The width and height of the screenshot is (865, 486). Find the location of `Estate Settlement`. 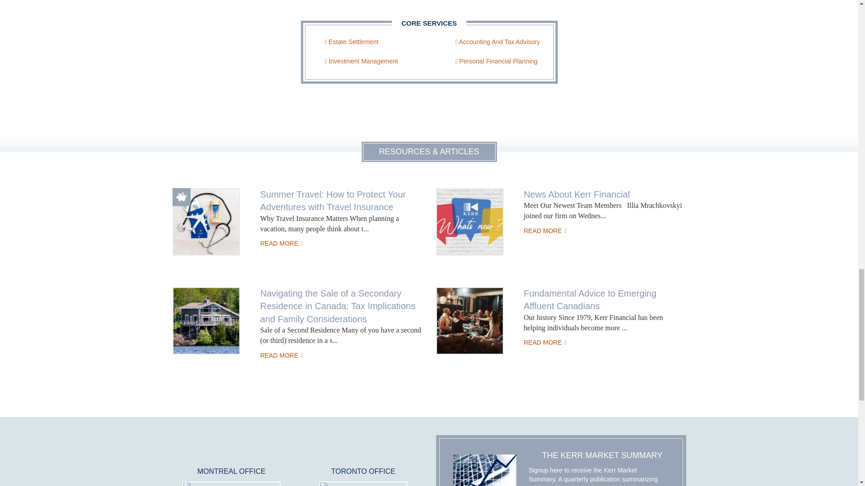

Estate Settlement is located at coordinates (351, 42).